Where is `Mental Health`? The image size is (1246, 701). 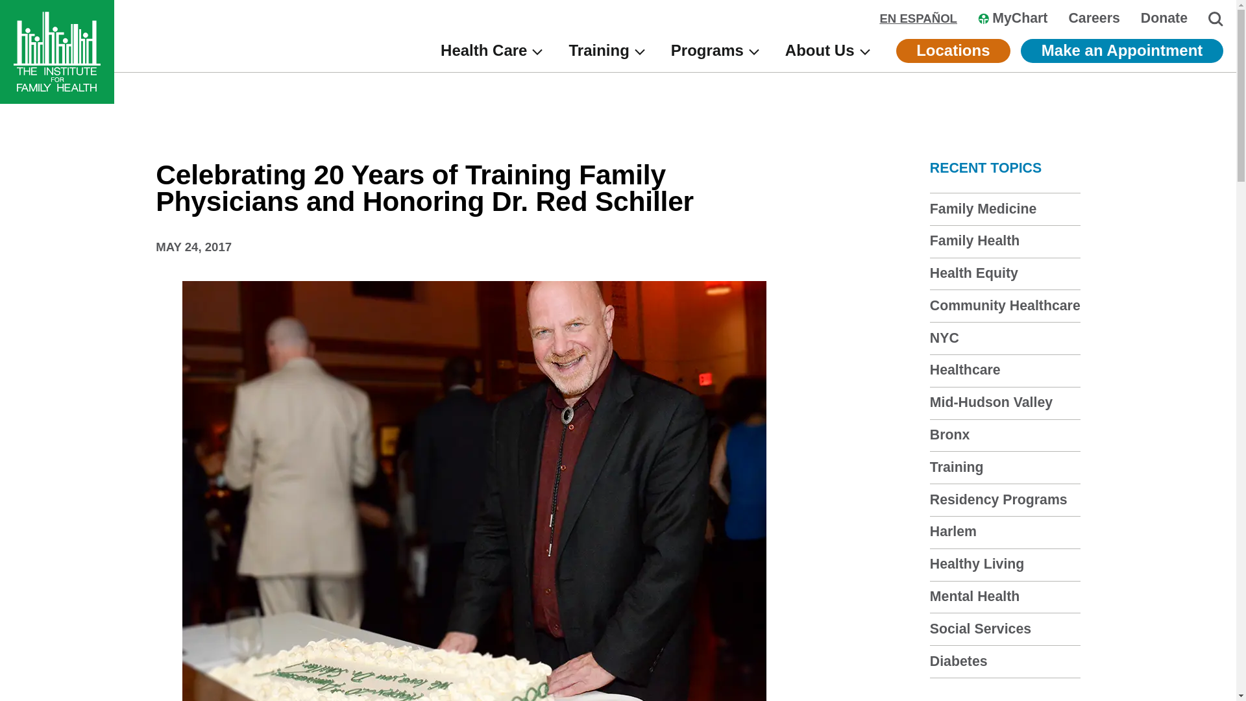
Mental Health is located at coordinates (974, 596).